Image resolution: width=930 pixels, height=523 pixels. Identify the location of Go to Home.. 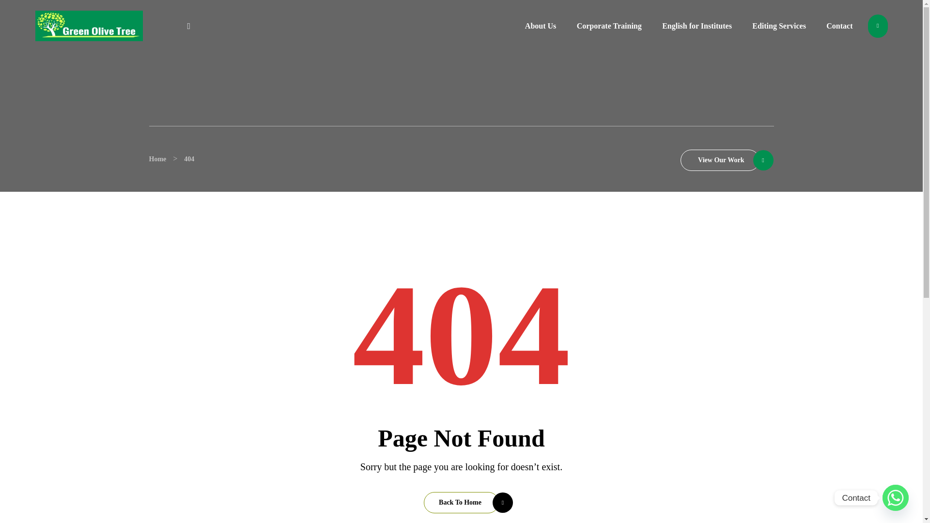
(157, 159).